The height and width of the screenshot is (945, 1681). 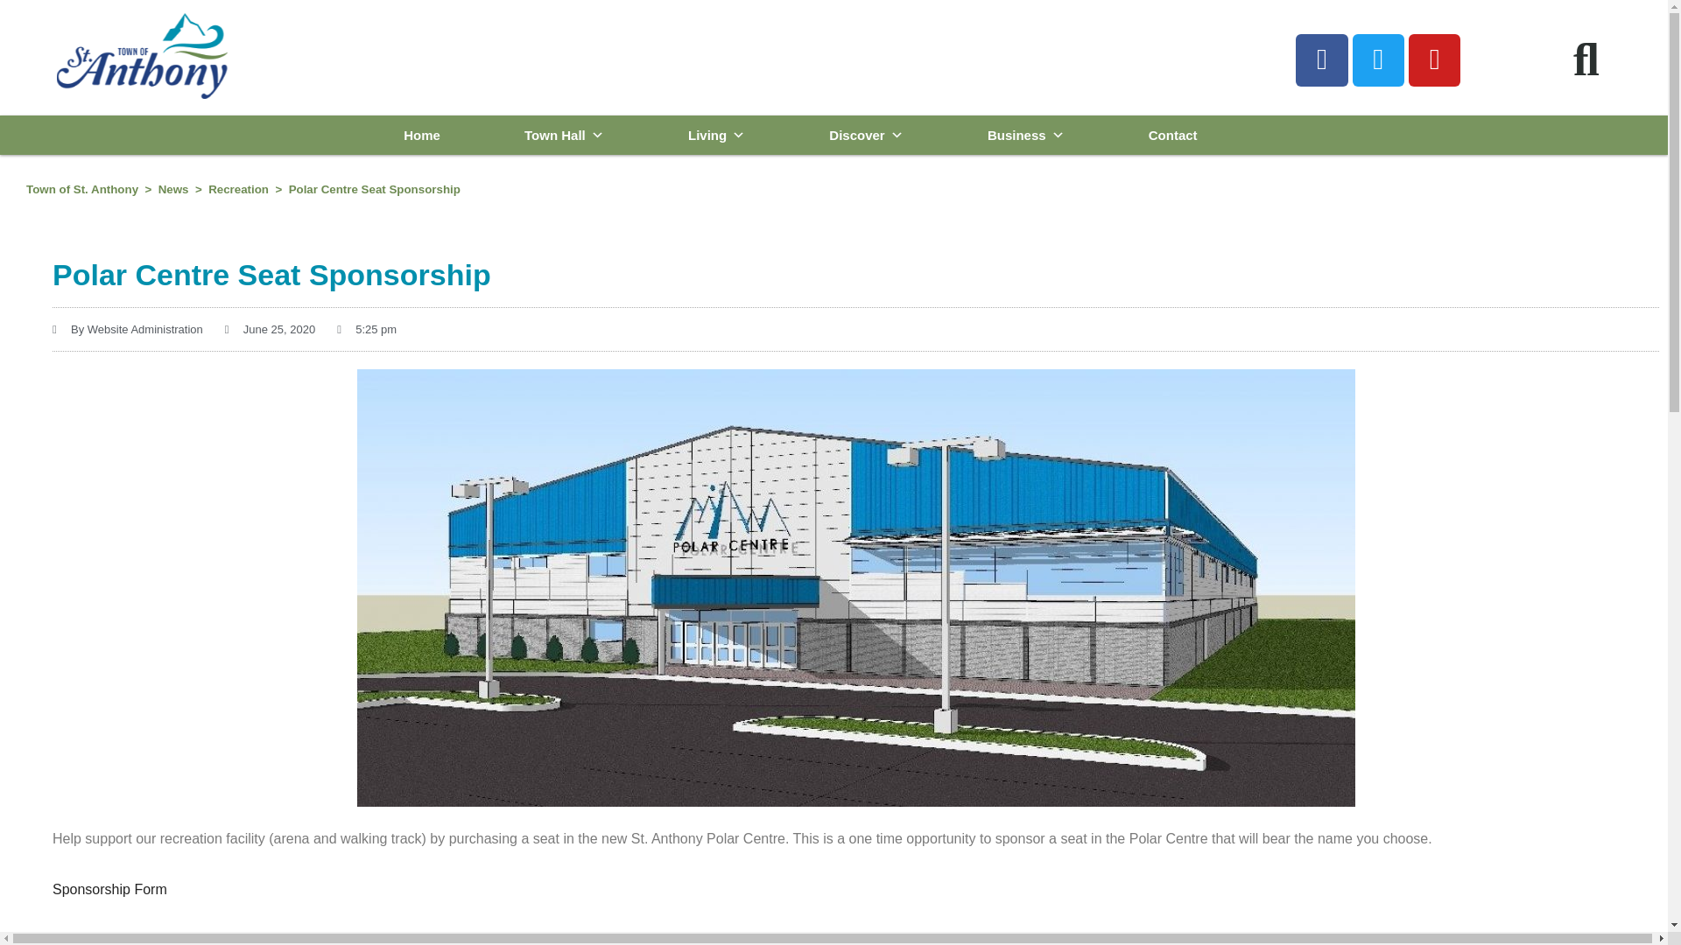 I want to click on Go to Town of St. Anthony., so click(x=82, y=189).